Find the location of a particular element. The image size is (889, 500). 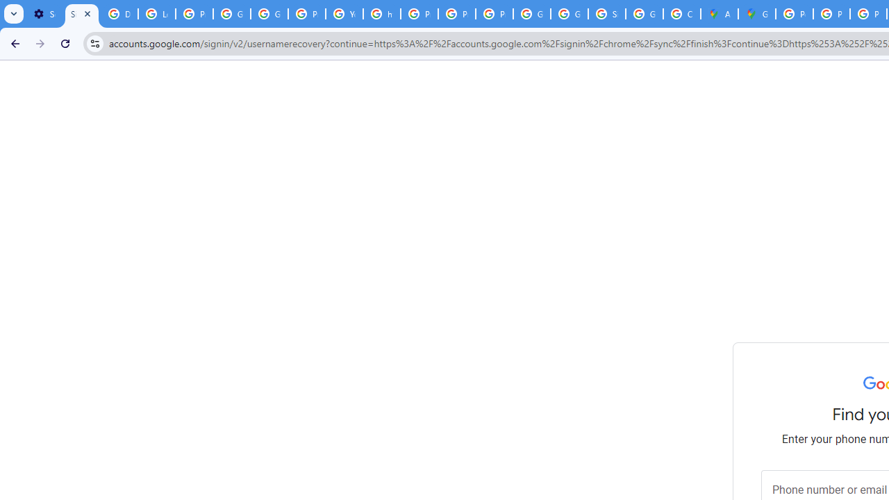

Privacy Help Center - Policies Help is located at coordinates (831, 14).